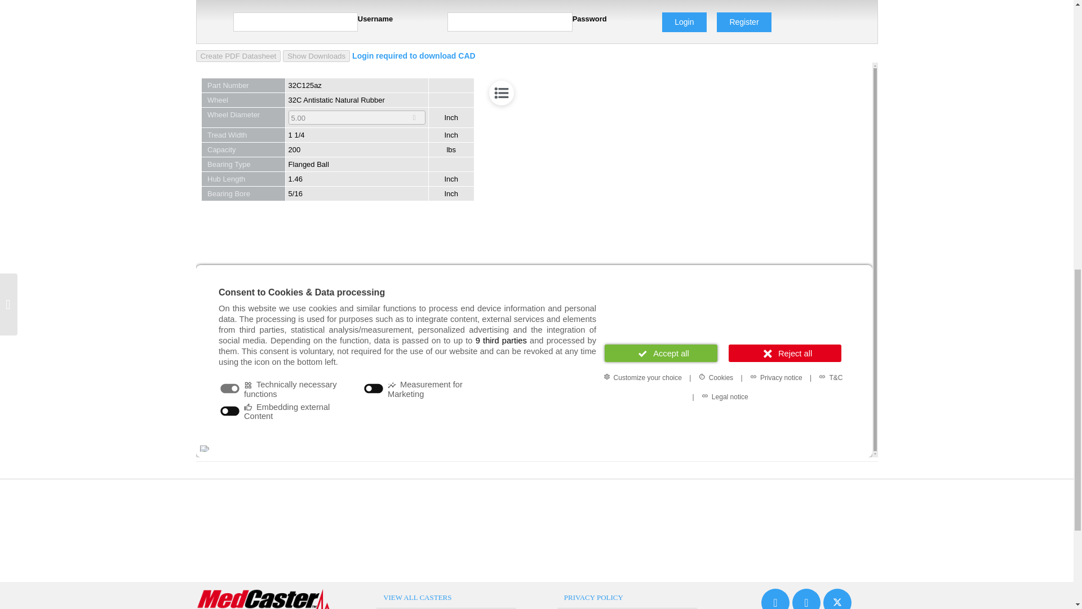  I want to click on Facebook, so click(806, 599).